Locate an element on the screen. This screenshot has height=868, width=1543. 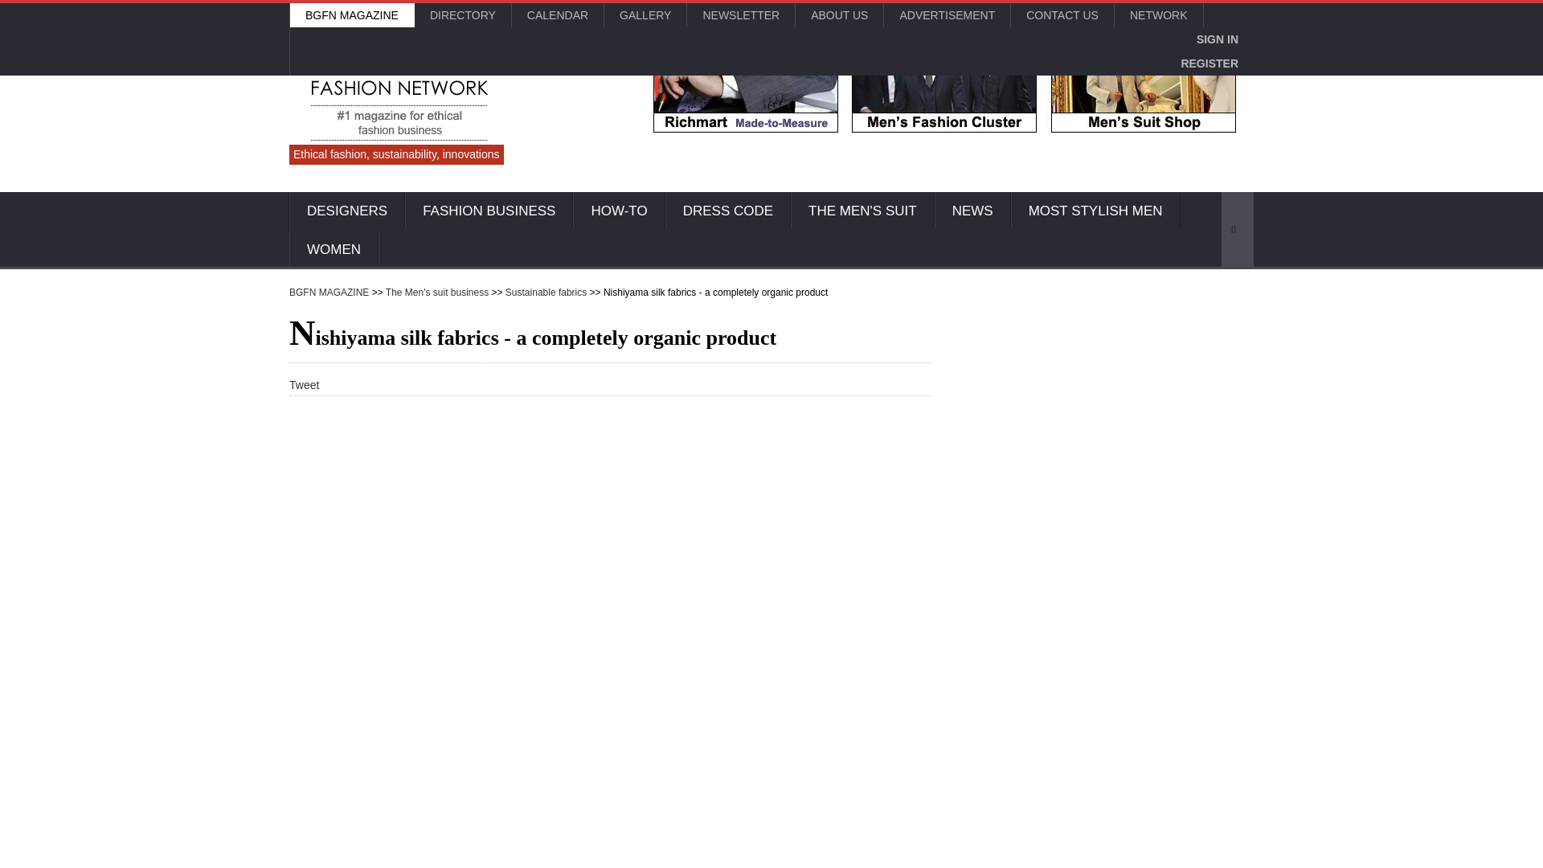
NETWORK is located at coordinates (1159, 14).